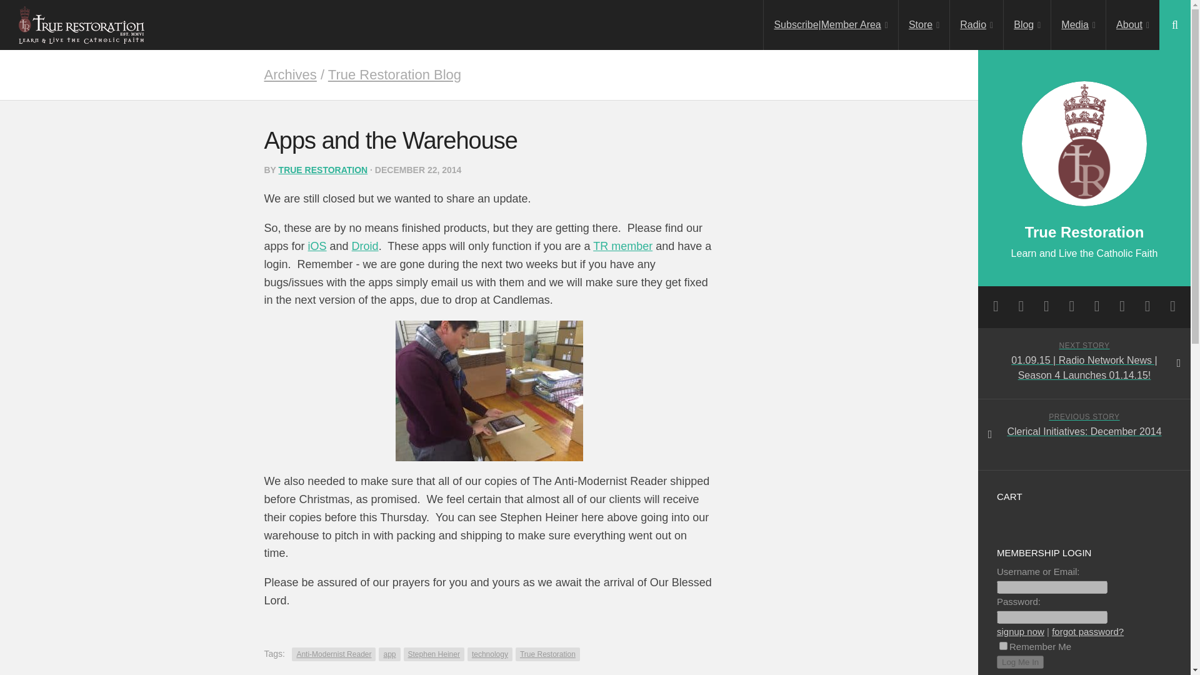  Describe the element at coordinates (924, 25) in the screenshot. I see `Store` at that location.